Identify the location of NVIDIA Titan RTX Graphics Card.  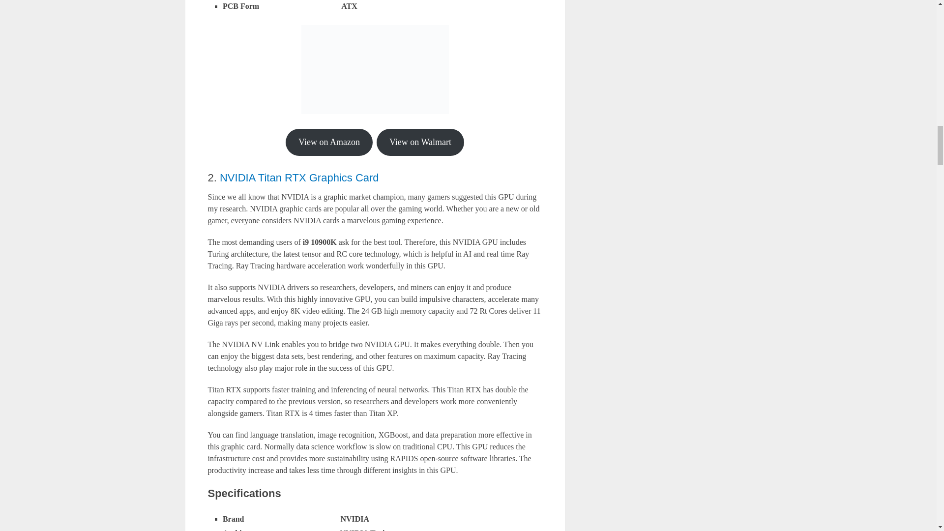
(299, 177).